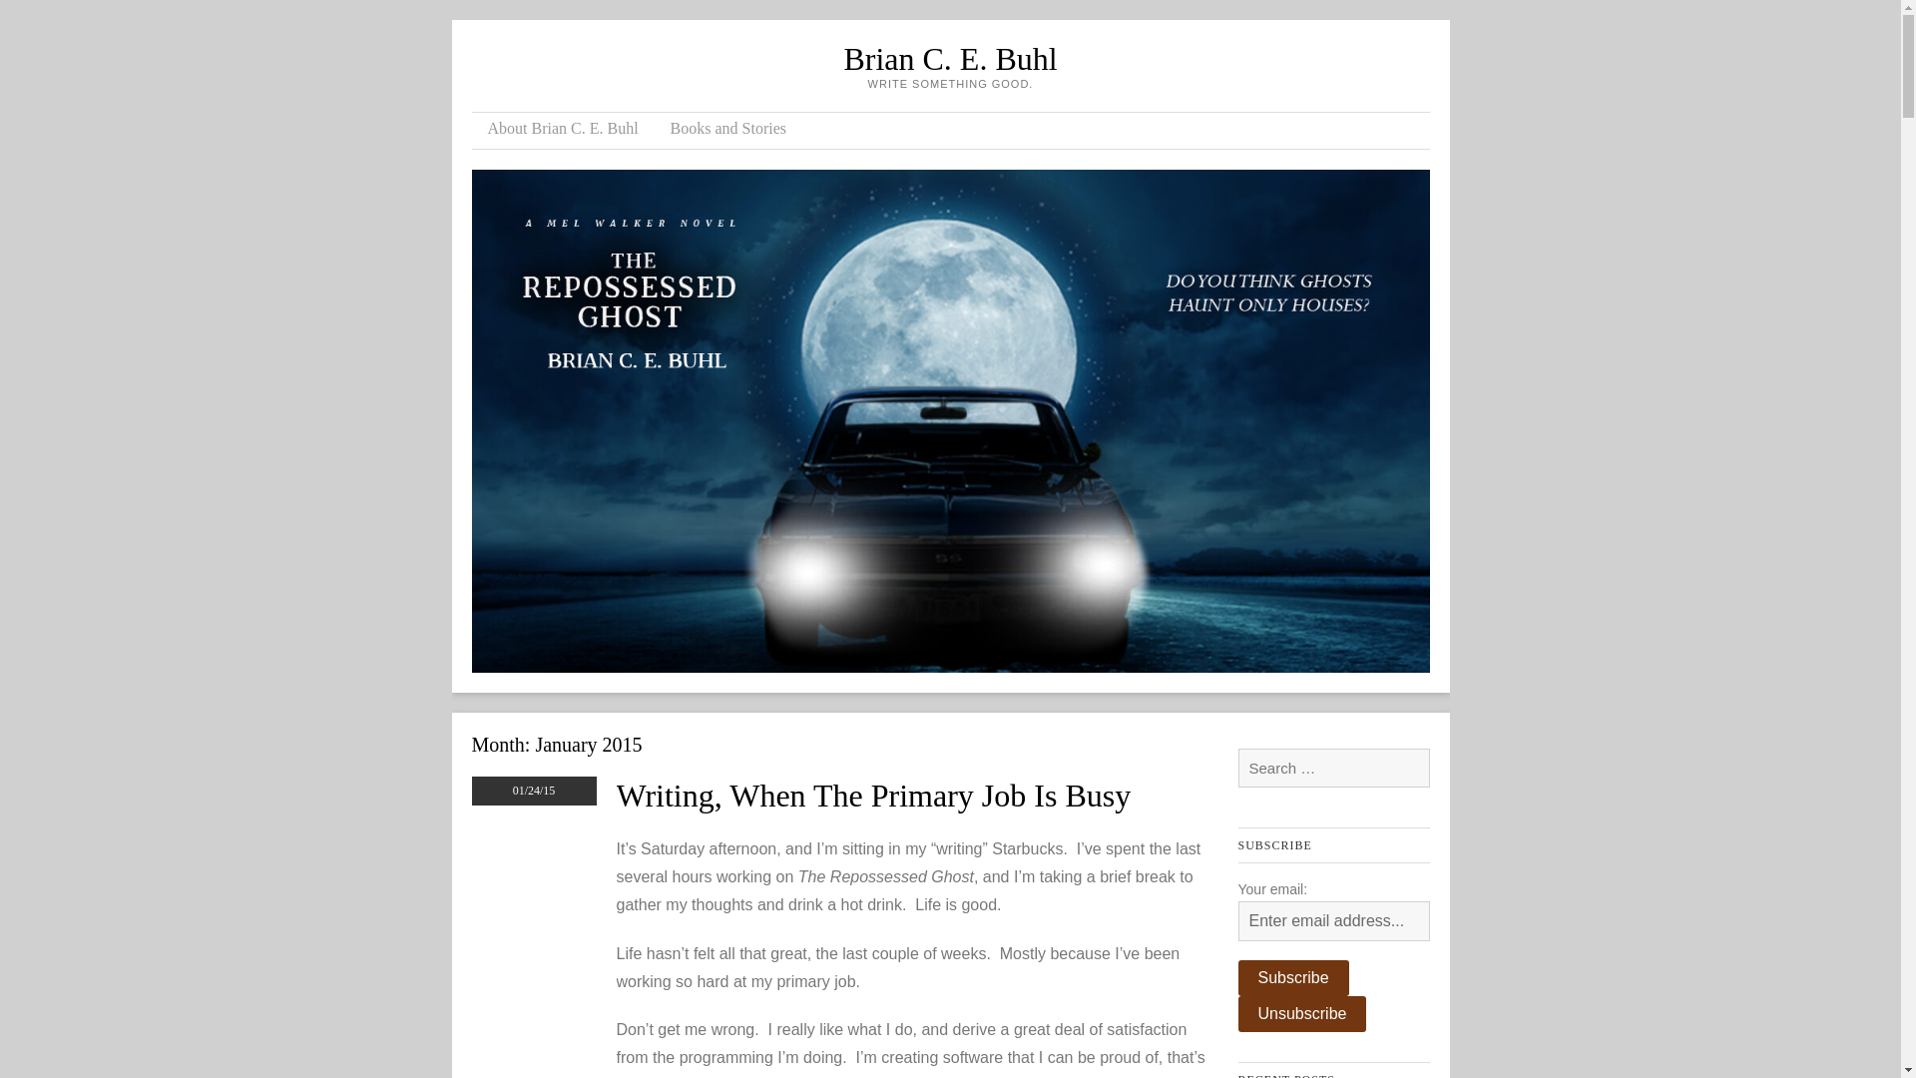  Describe the element at coordinates (950, 58) in the screenshot. I see `Brian C. E. Buhl` at that location.